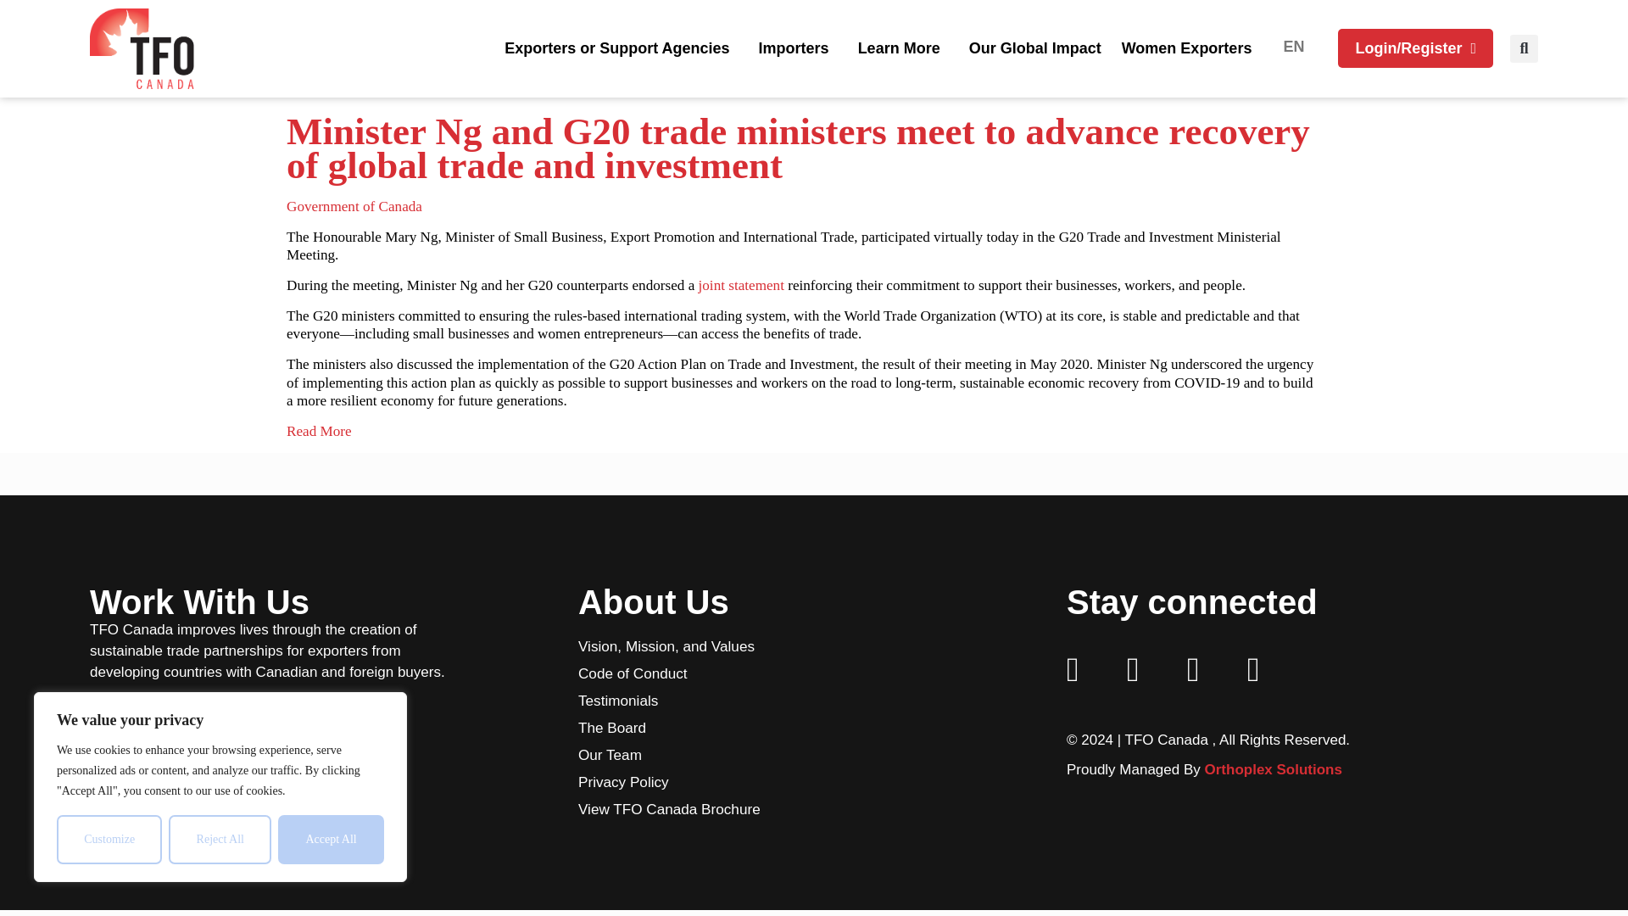 This screenshot has width=1628, height=916. I want to click on Women Exporters, so click(1187, 47).